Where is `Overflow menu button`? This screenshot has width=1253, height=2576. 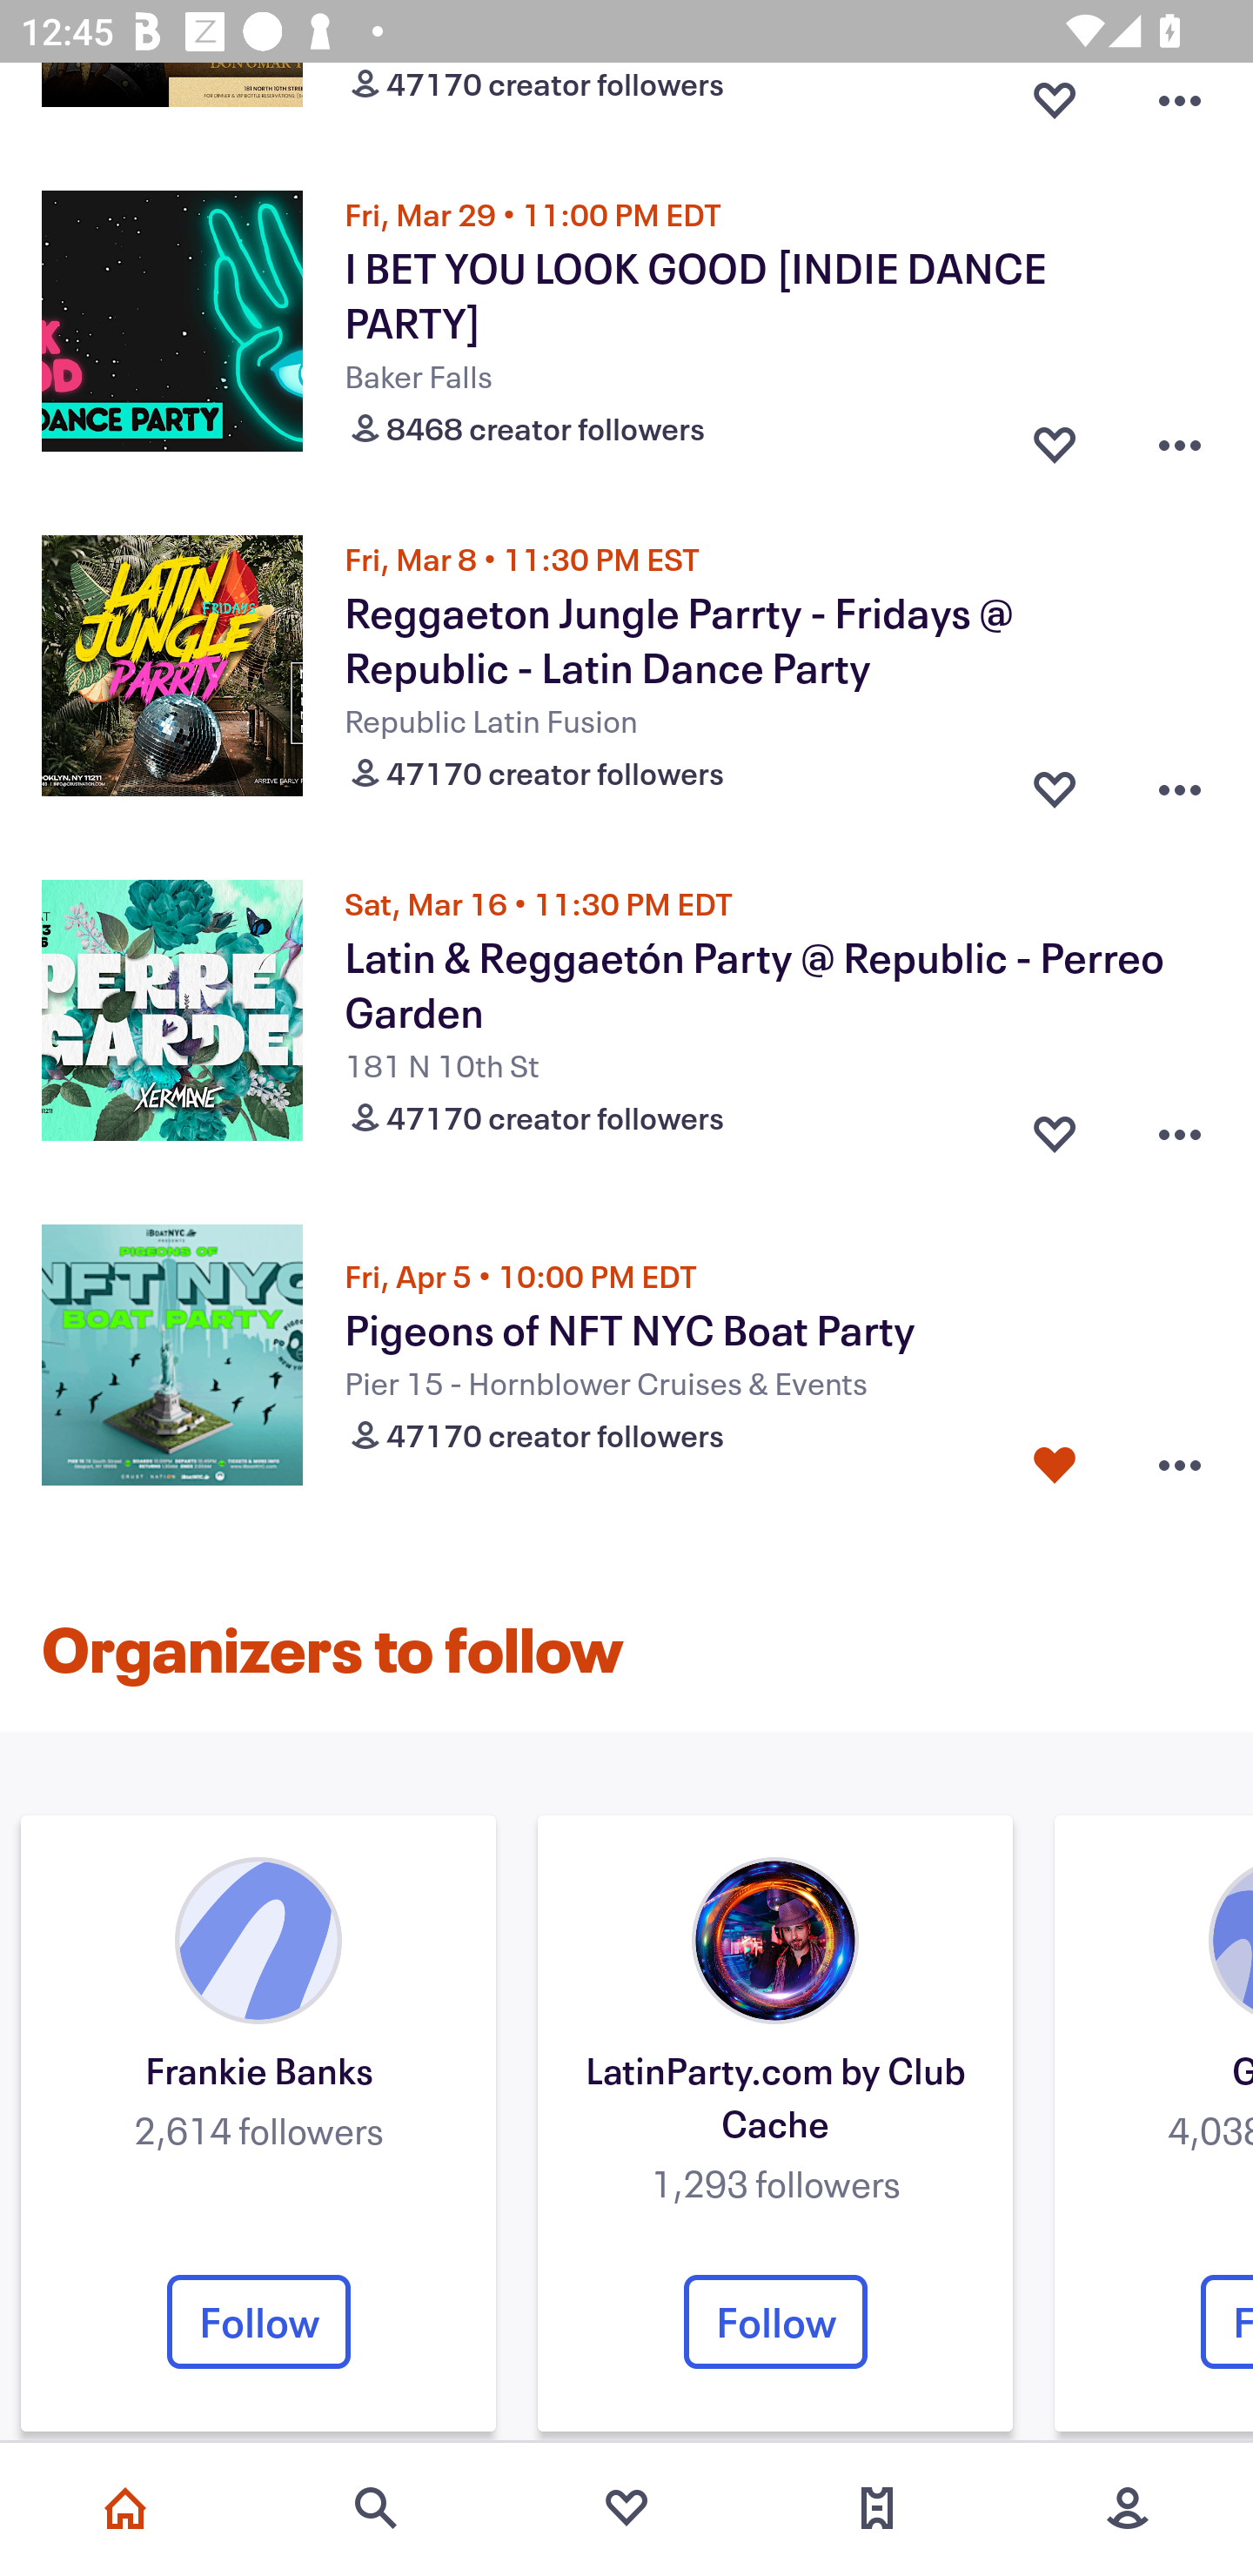 Overflow menu button is located at coordinates (1180, 782).